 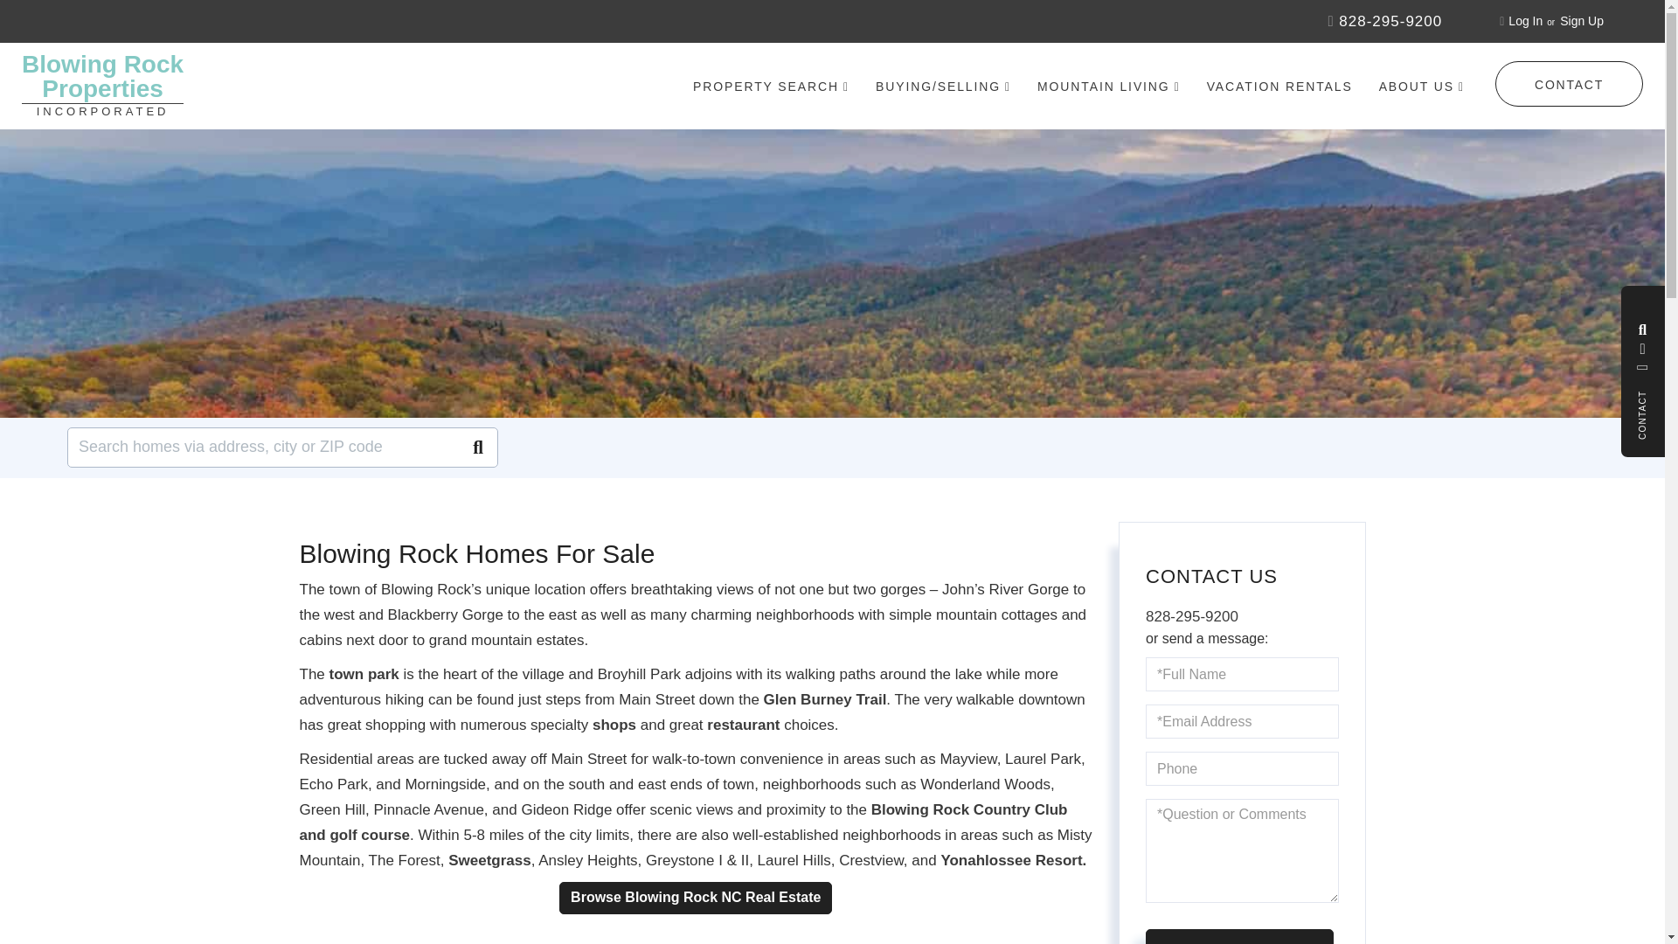 What do you see at coordinates (1643, 332) in the screenshot?
I see `Search Listings` at bounding box center [1643, 332].